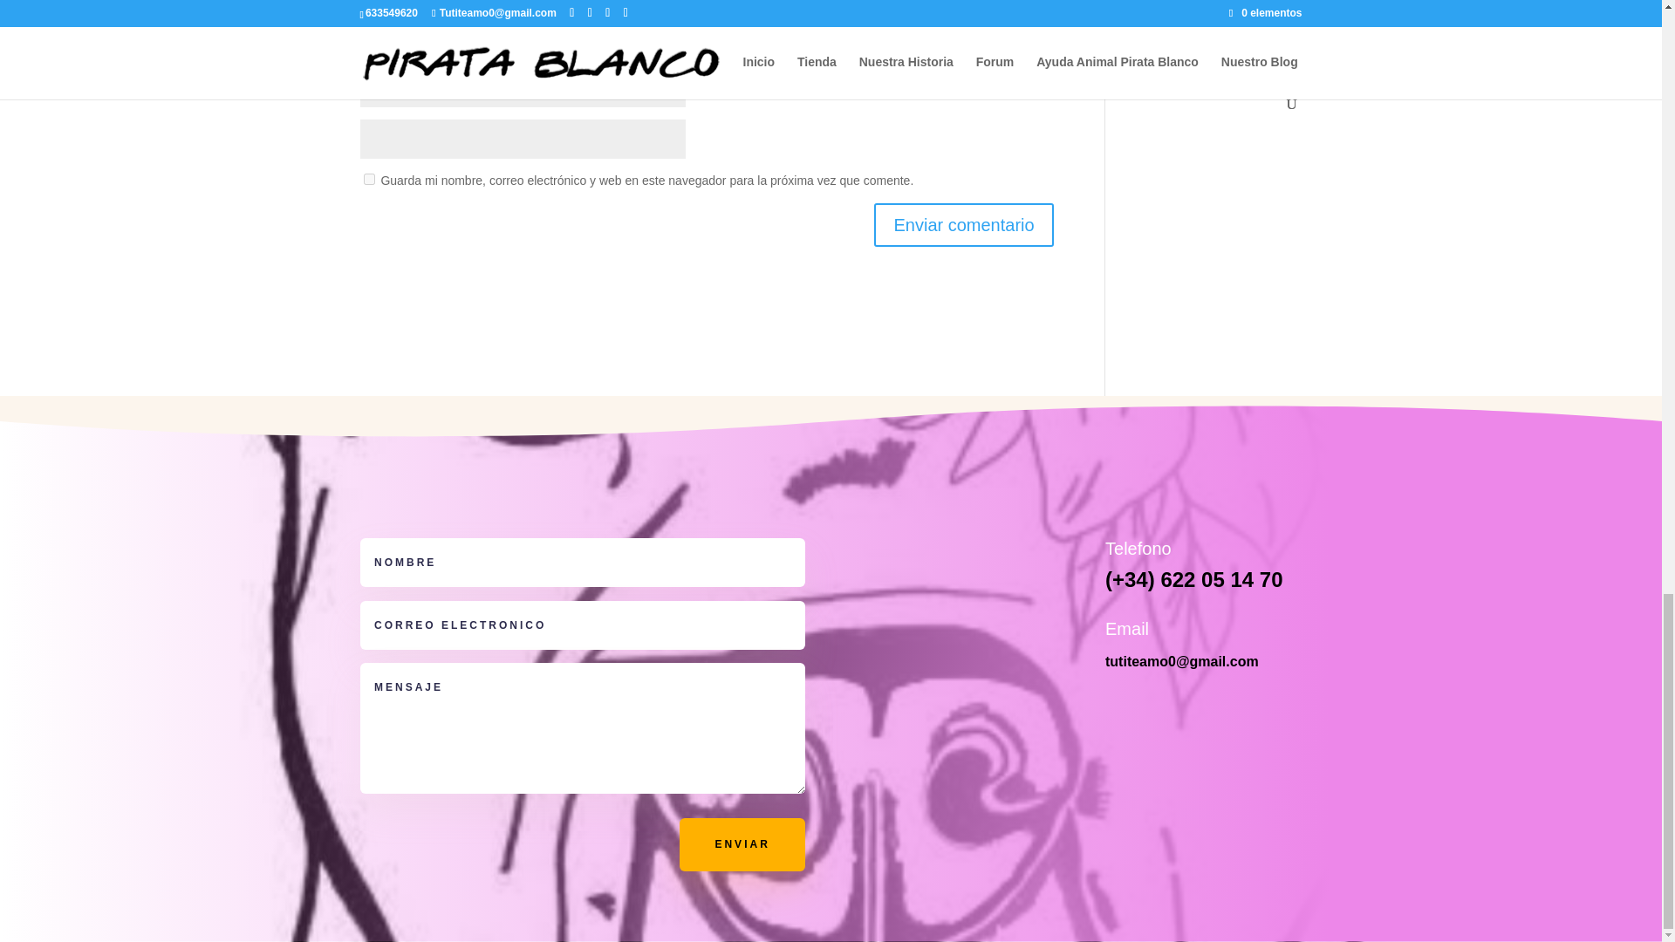 The height and width of the screenshot is (942, 1675). What do you see at coordinates (963, 225) in the screenshot?
I see `Enviar comentario` at bounding box center [963, 225].